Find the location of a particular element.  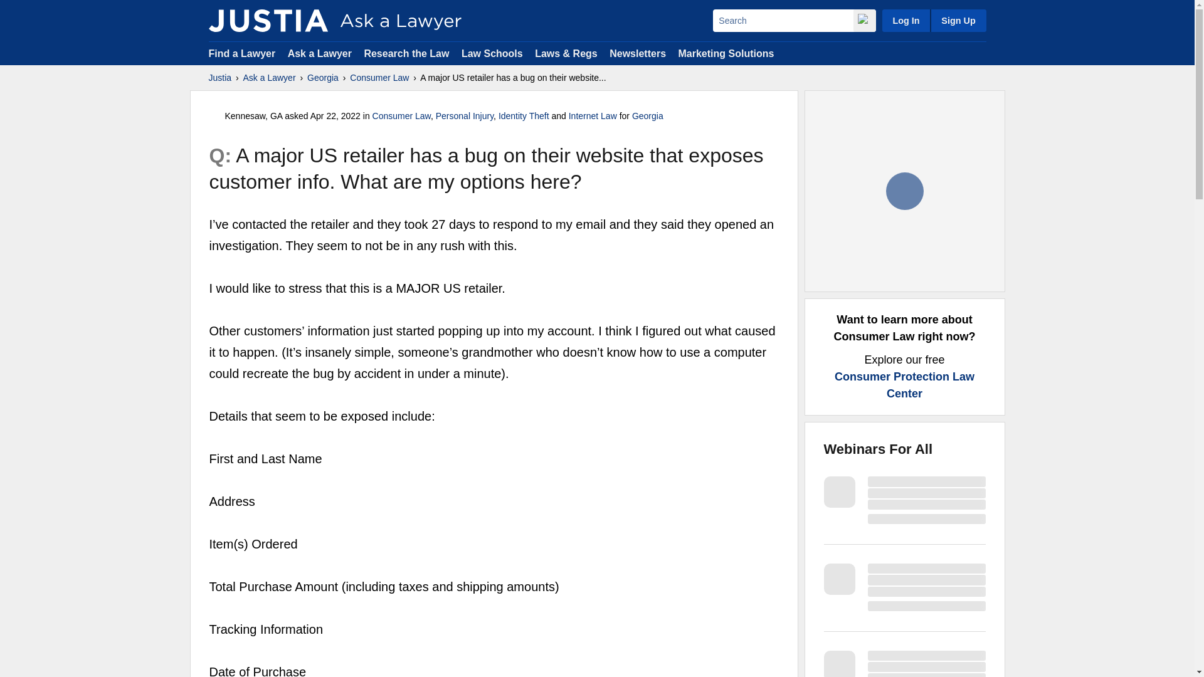

Consumer Law is located at coordinates (379, 78).